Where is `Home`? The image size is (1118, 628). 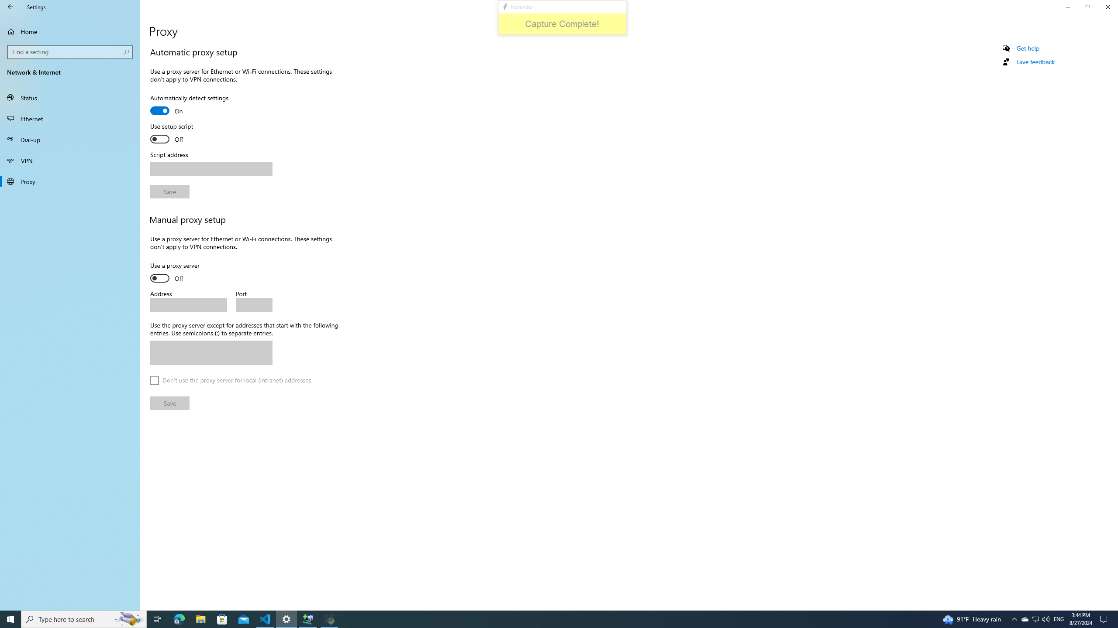 Home is located at coordinates (70, 31).